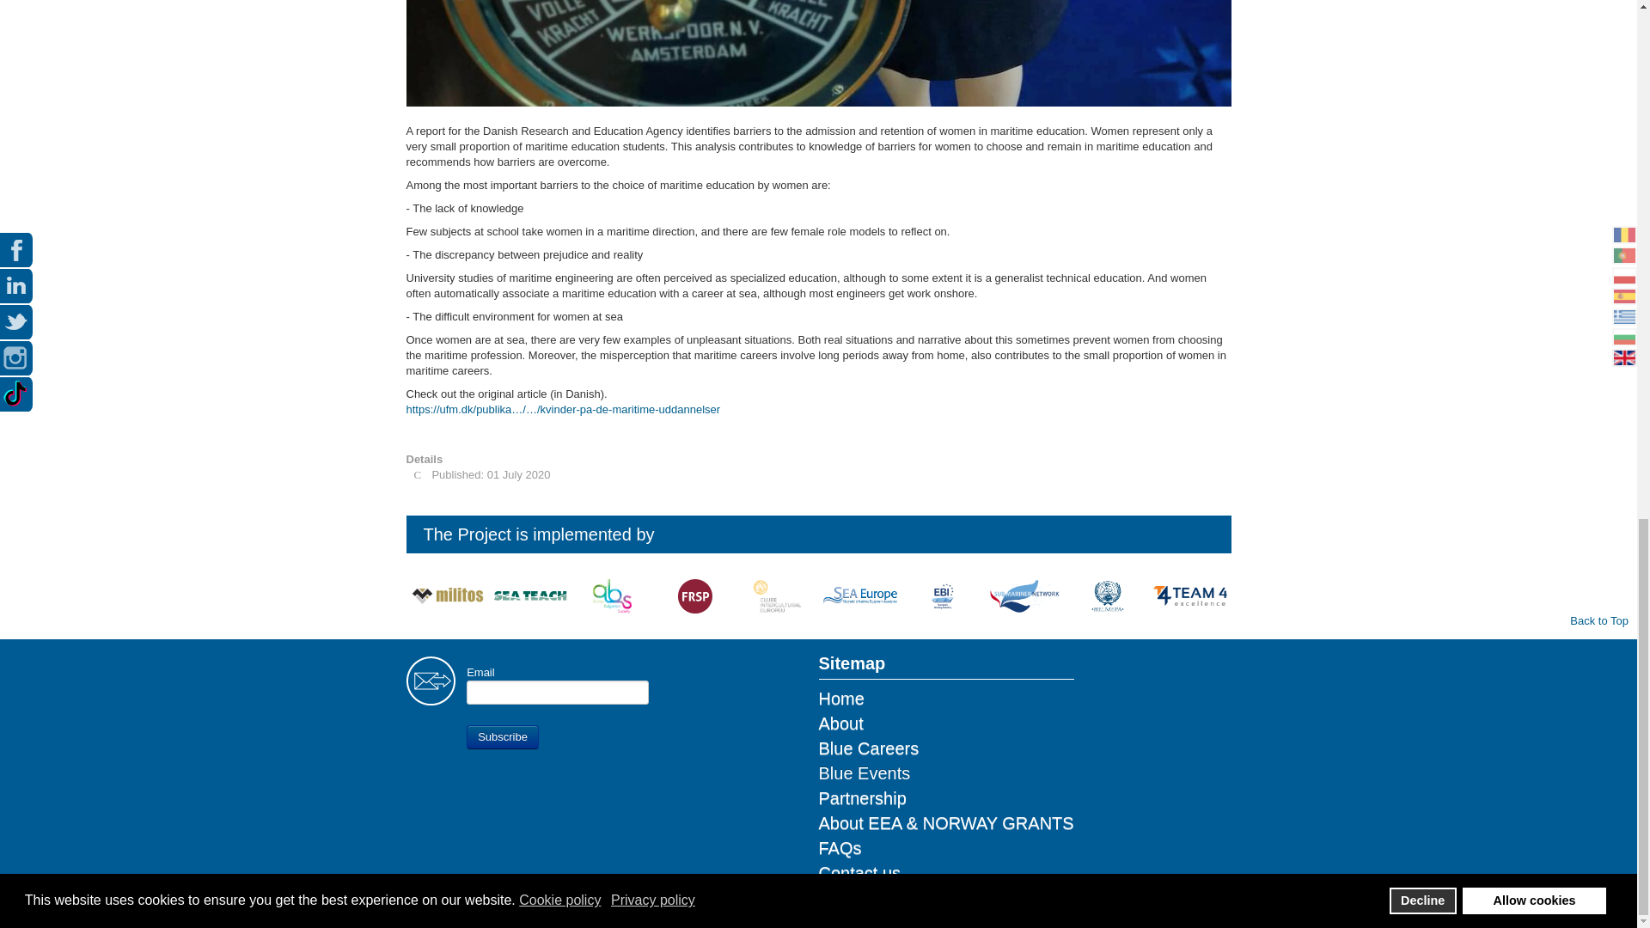 This screenshot has width=1650, height=928. I want to click on Back to Top, so click(1599, 620).